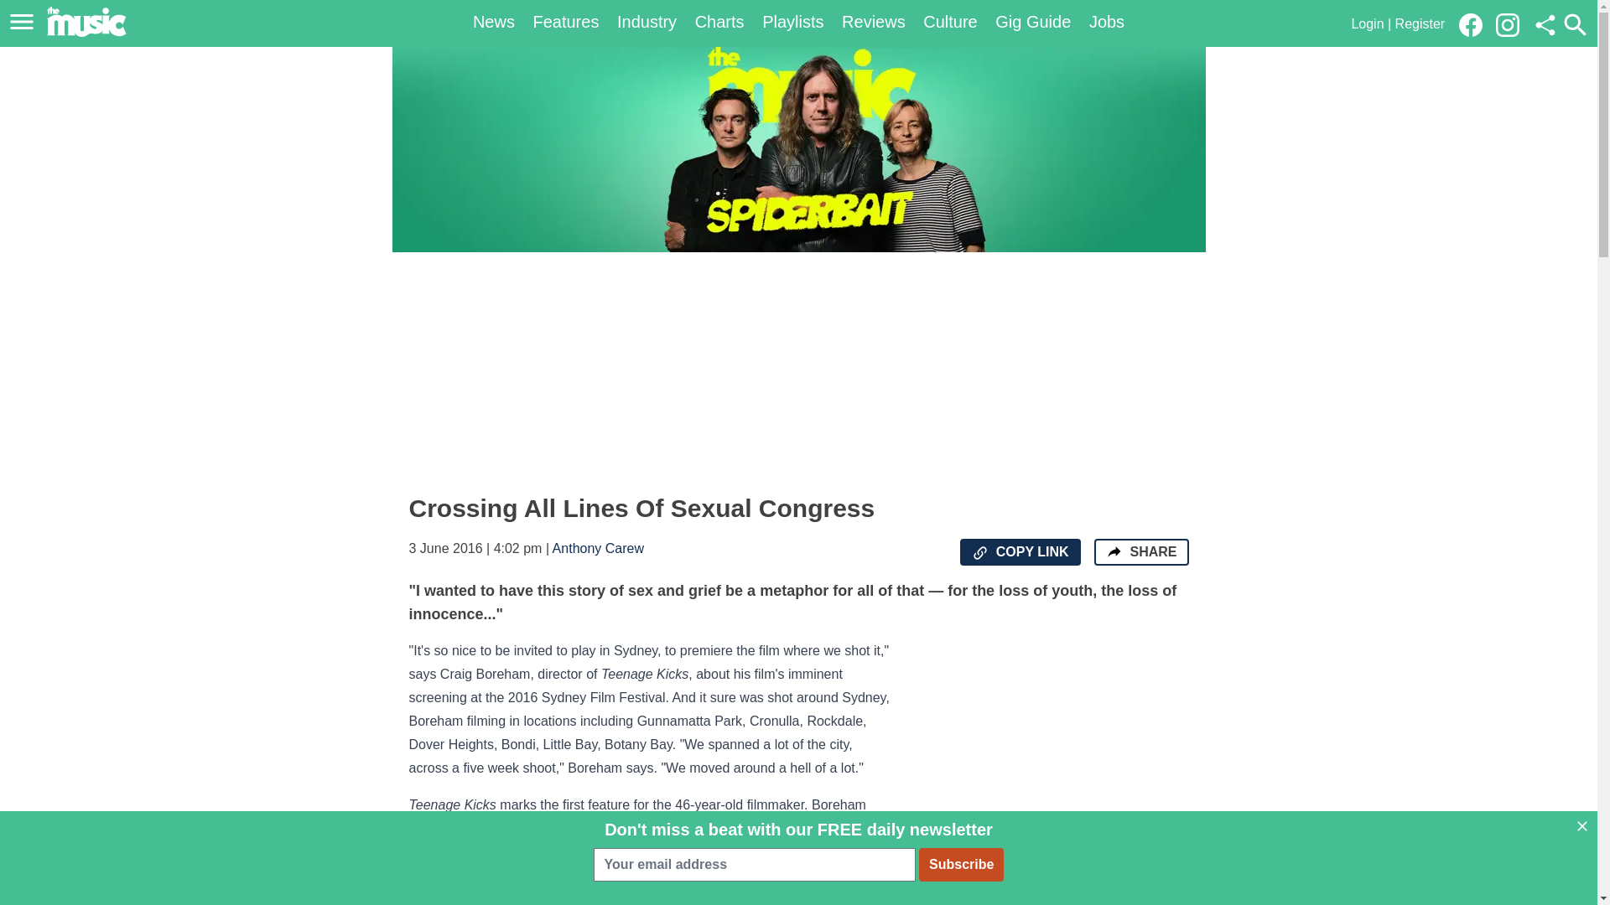  I want to click on Culture, so click(949, 22).